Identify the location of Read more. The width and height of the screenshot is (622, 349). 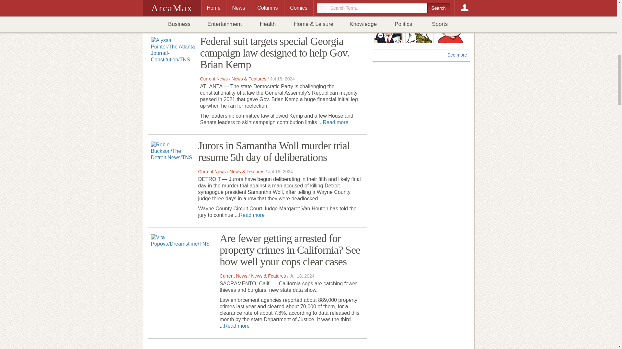
(328, 17).